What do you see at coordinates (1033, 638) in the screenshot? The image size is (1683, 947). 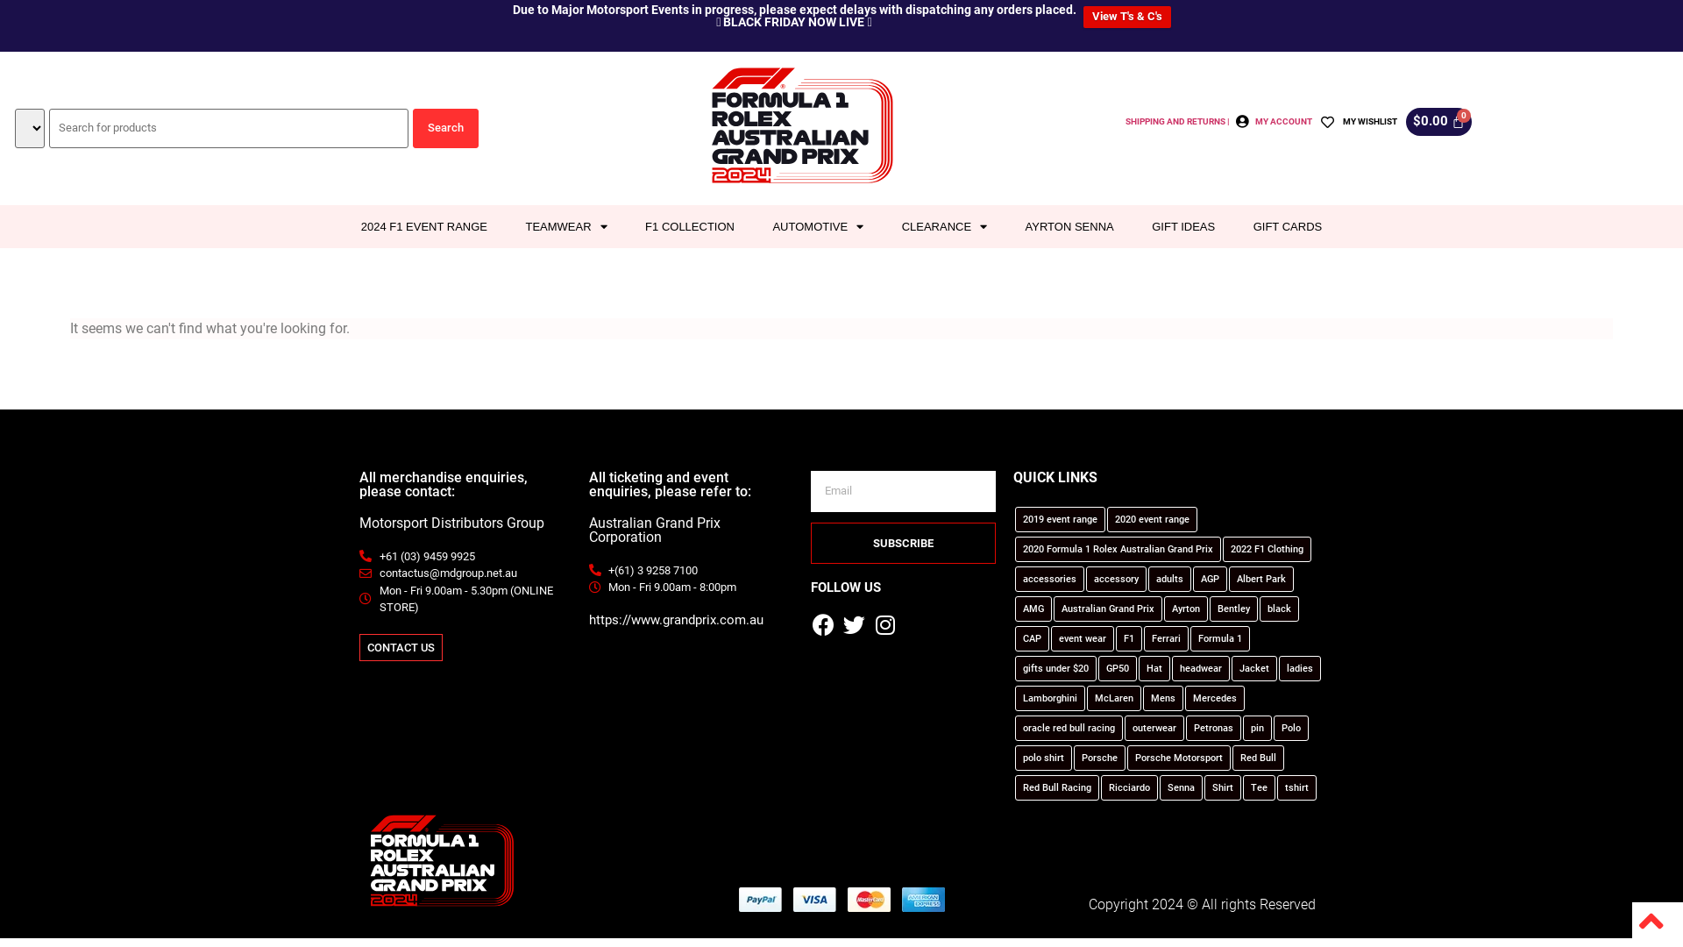 I see `CAP` at bounding box center [1033, 638].